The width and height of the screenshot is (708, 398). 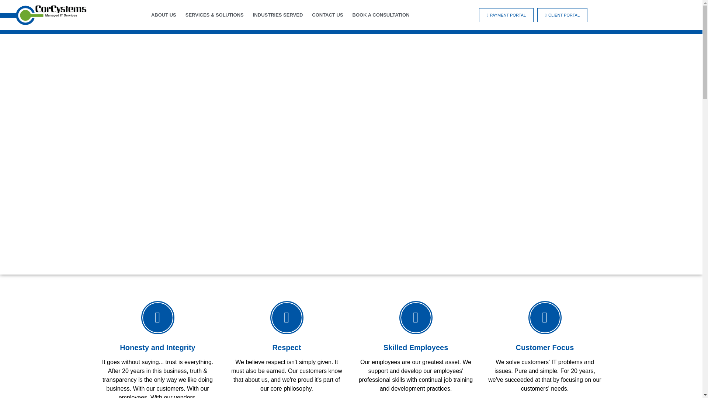 What do you see at coordinates (278, 15) in the screenshot?
I see `INDUSTRIES SERVED` at bounding box center [278, 15].